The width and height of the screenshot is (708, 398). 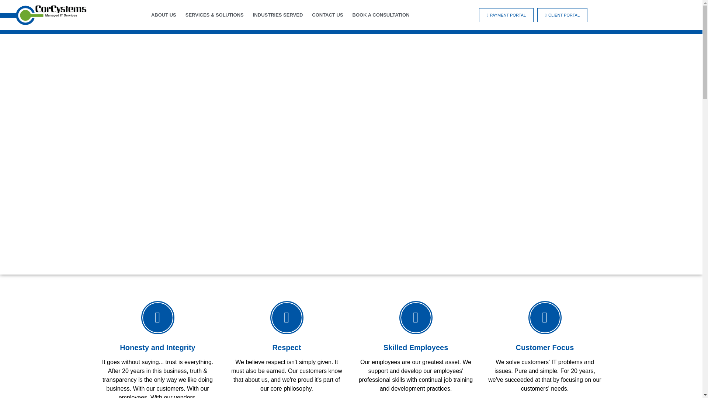 What do you see at coordinates (278, 15) in the screenshot?
I see `INDUSTRIES SERVED` at bounding box center [278, 15].